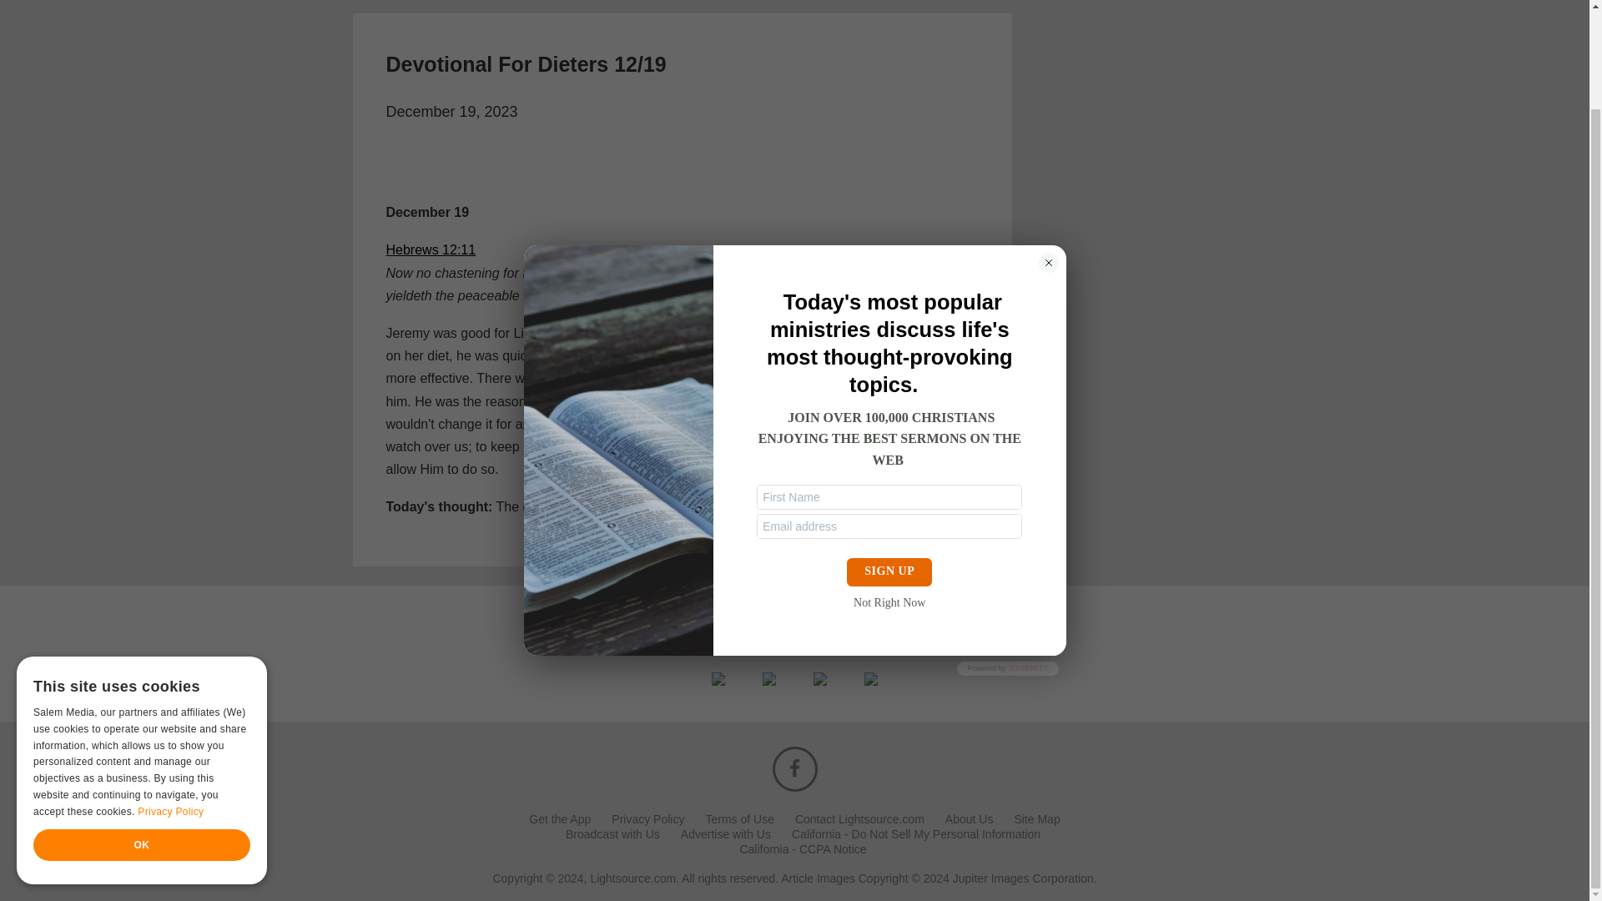 Image resolution: width=1602 pixels, height=901 pixels. I want to click on California - Do Not Sell My Personal Information, so click(915, 833).